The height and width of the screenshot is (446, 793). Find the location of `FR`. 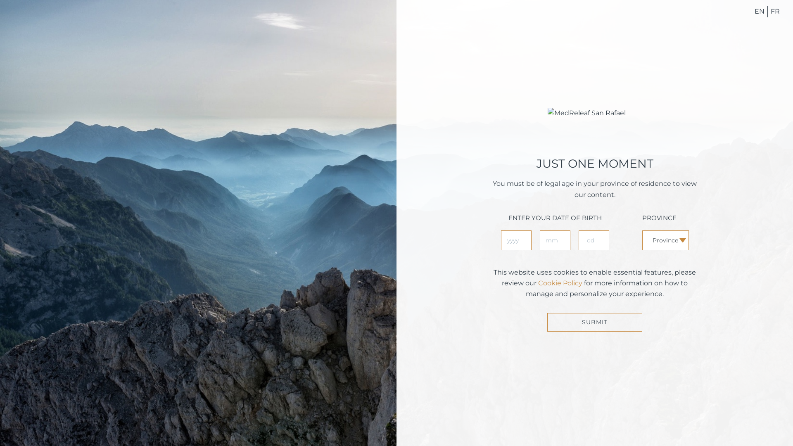

FR is located at coordinates (774, 11).